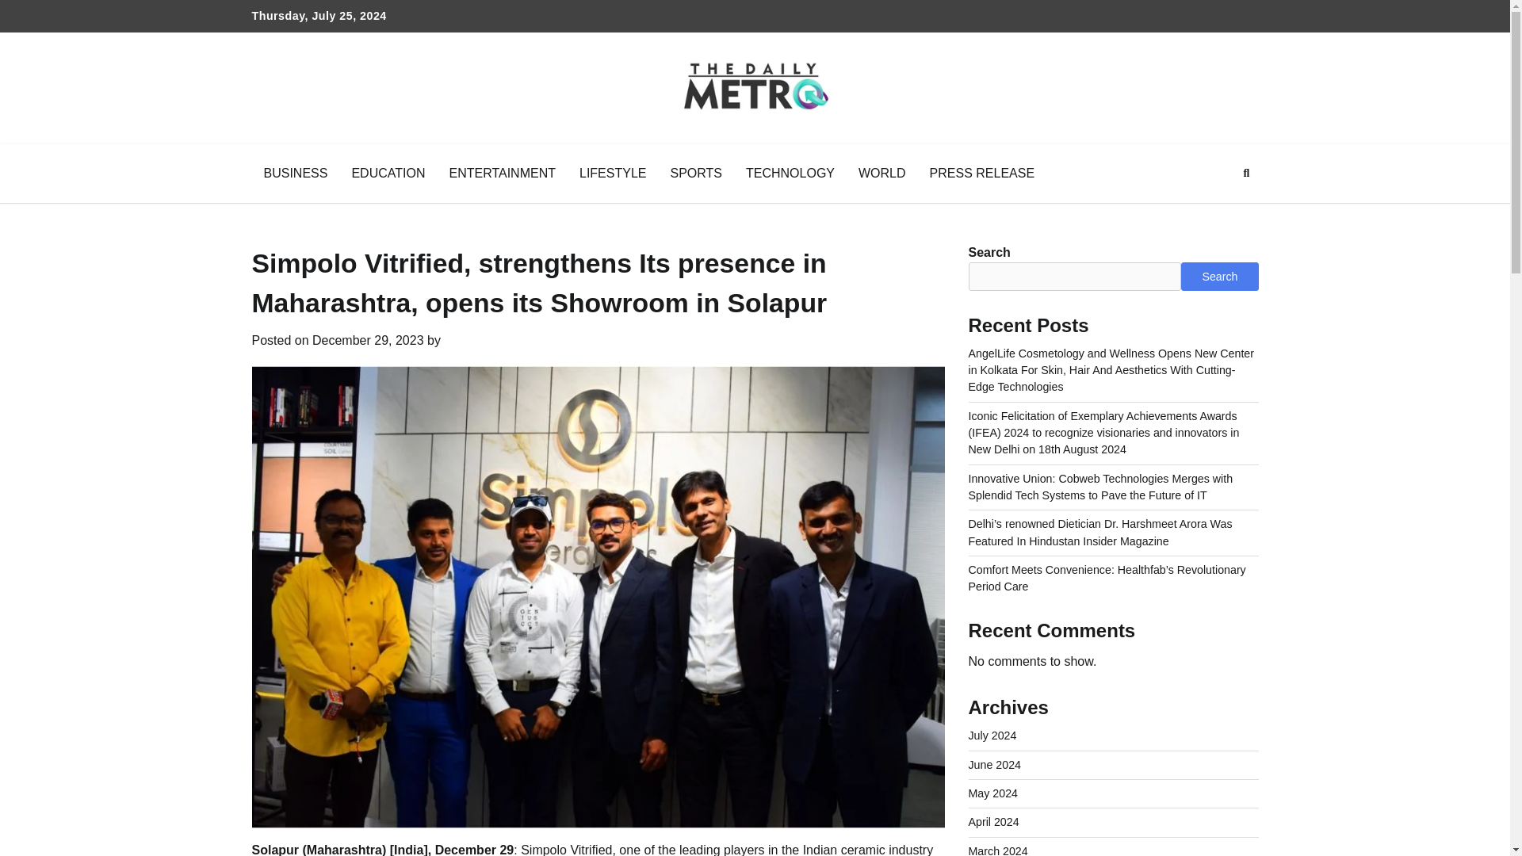 This screenshot has width=1522, height=856. I want to click on July 2024, so click(992, 736).